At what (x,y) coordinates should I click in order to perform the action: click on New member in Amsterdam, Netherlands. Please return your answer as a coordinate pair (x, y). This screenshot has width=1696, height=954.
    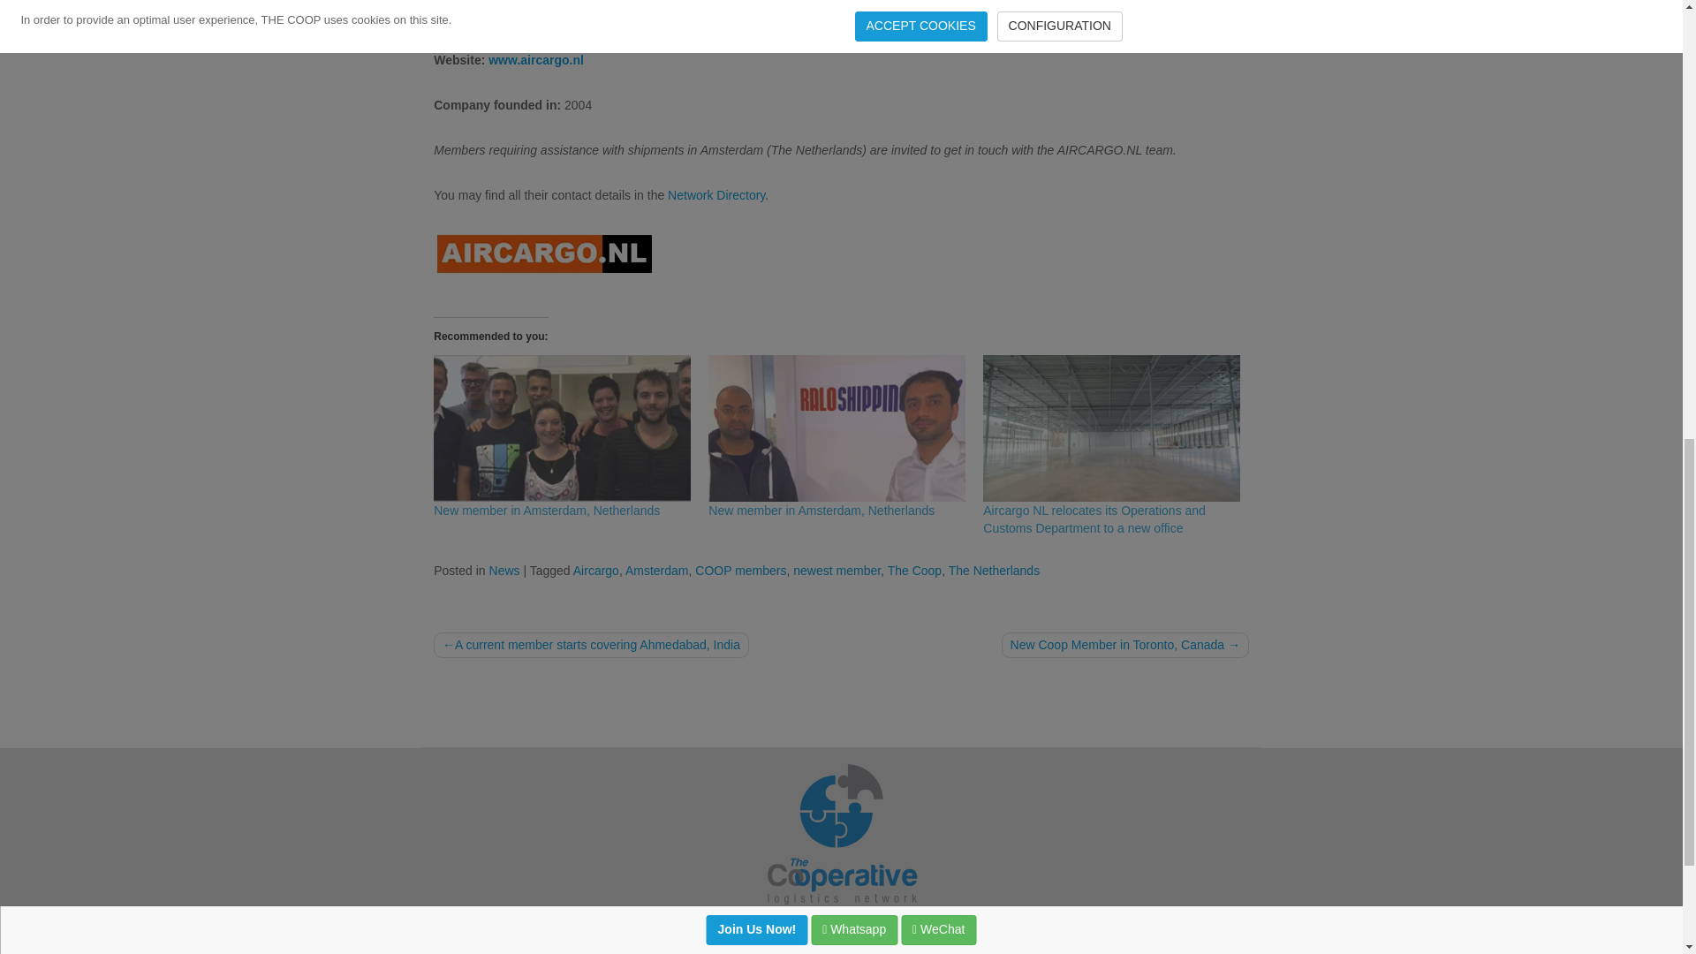
    Looking at the image, I should click on (546, 511).